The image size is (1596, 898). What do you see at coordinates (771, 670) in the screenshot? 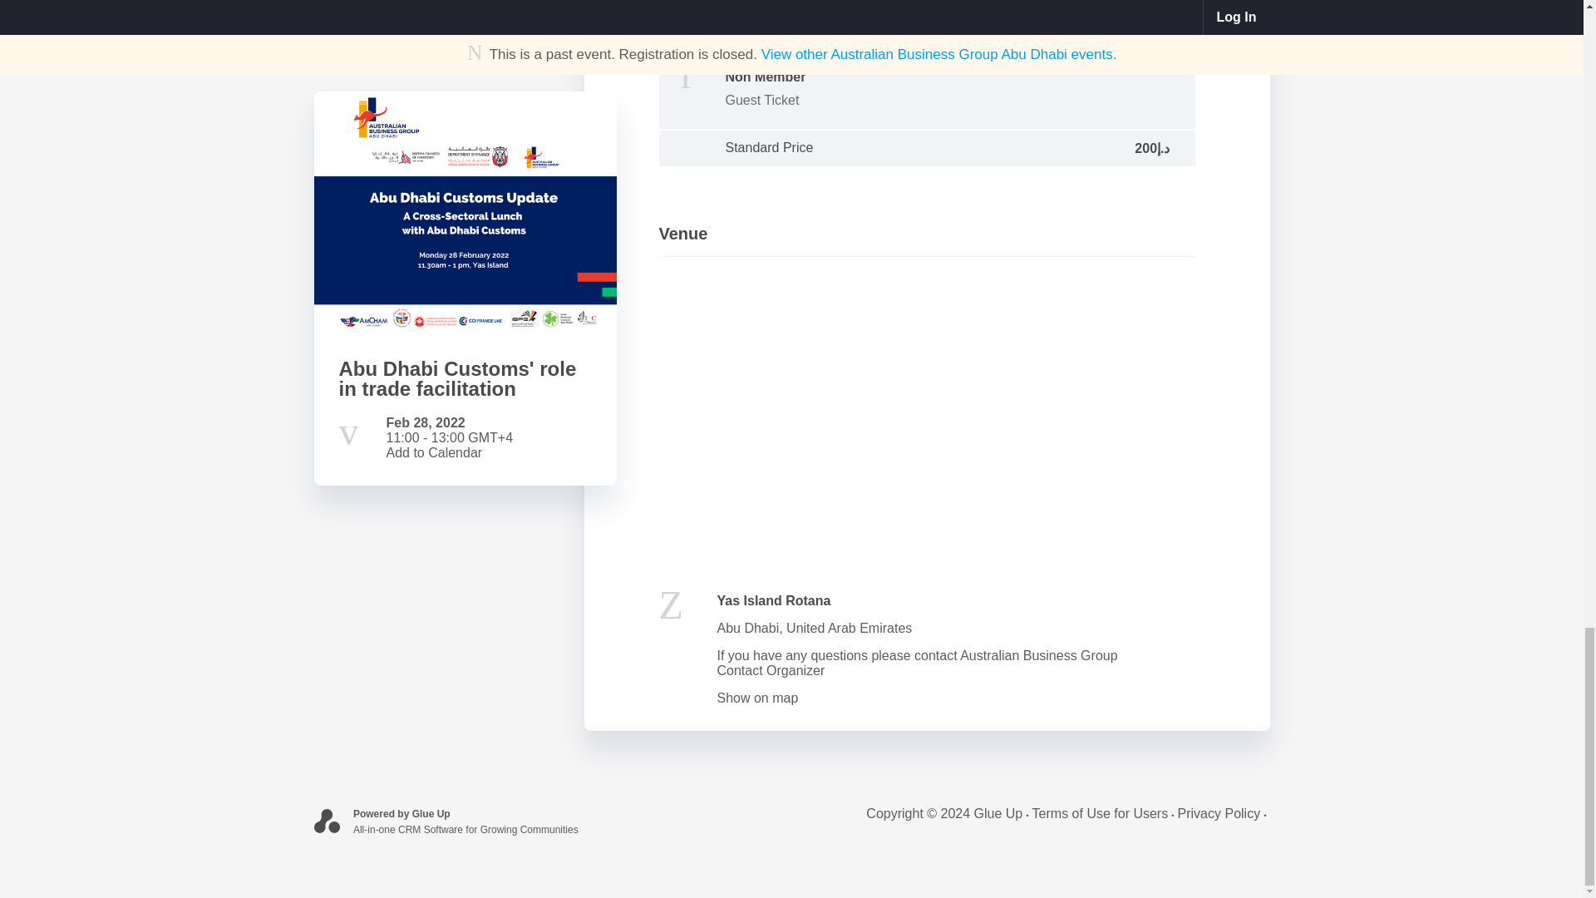
I see `Contact Organizer` at bounding box center [771, 670].